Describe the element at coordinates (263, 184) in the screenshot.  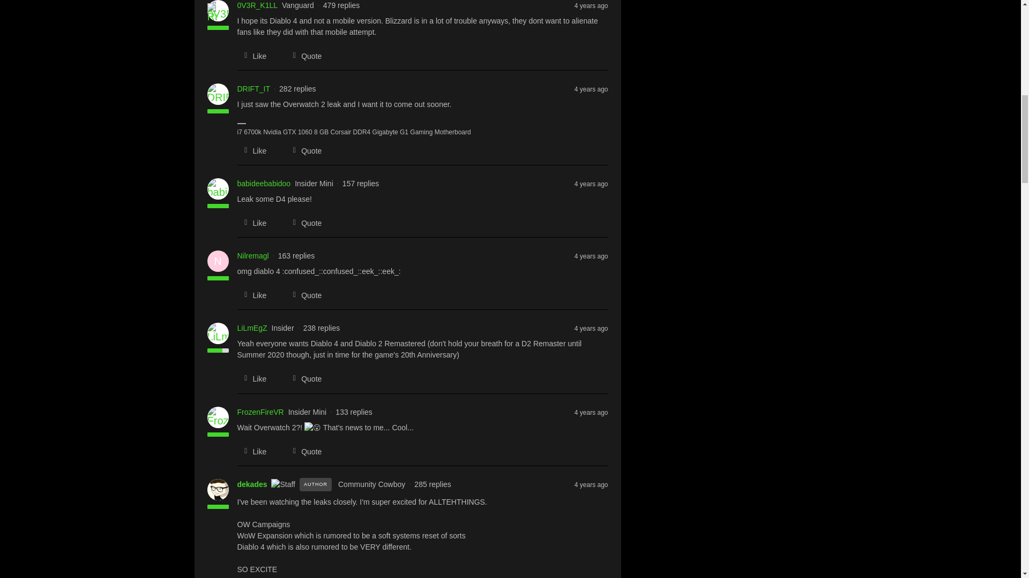
I see `babideebabidoo` at that location.